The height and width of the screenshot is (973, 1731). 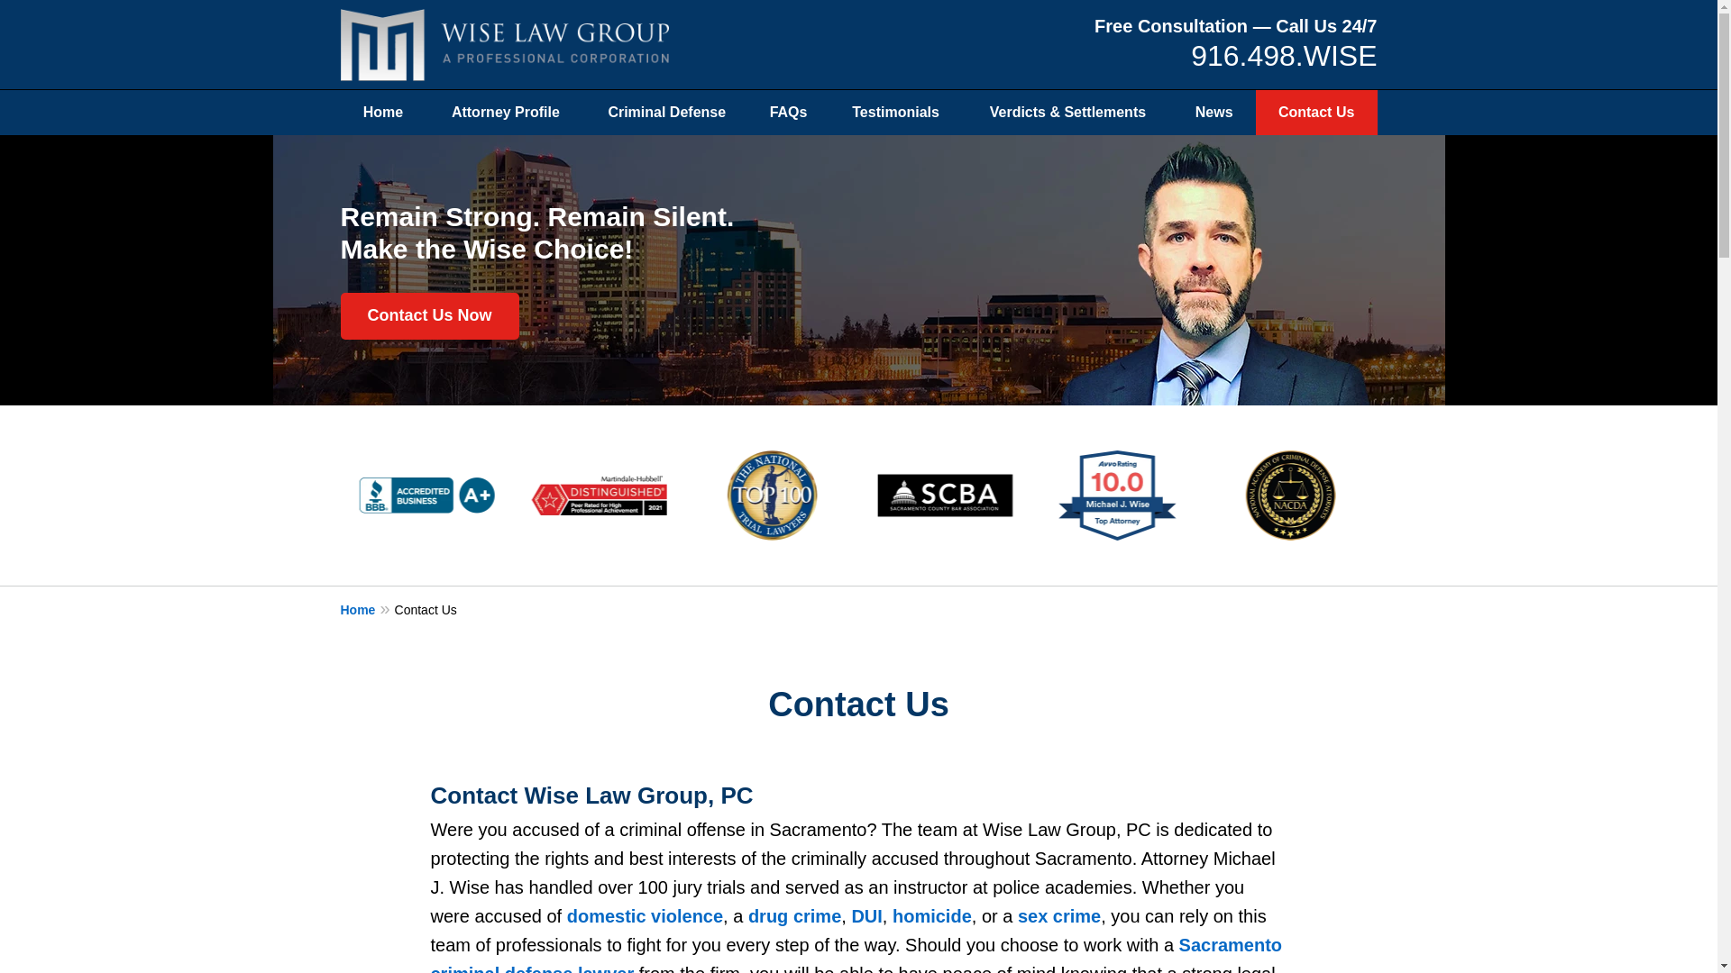 I want to click on DUI, so click(x=865, y=915).